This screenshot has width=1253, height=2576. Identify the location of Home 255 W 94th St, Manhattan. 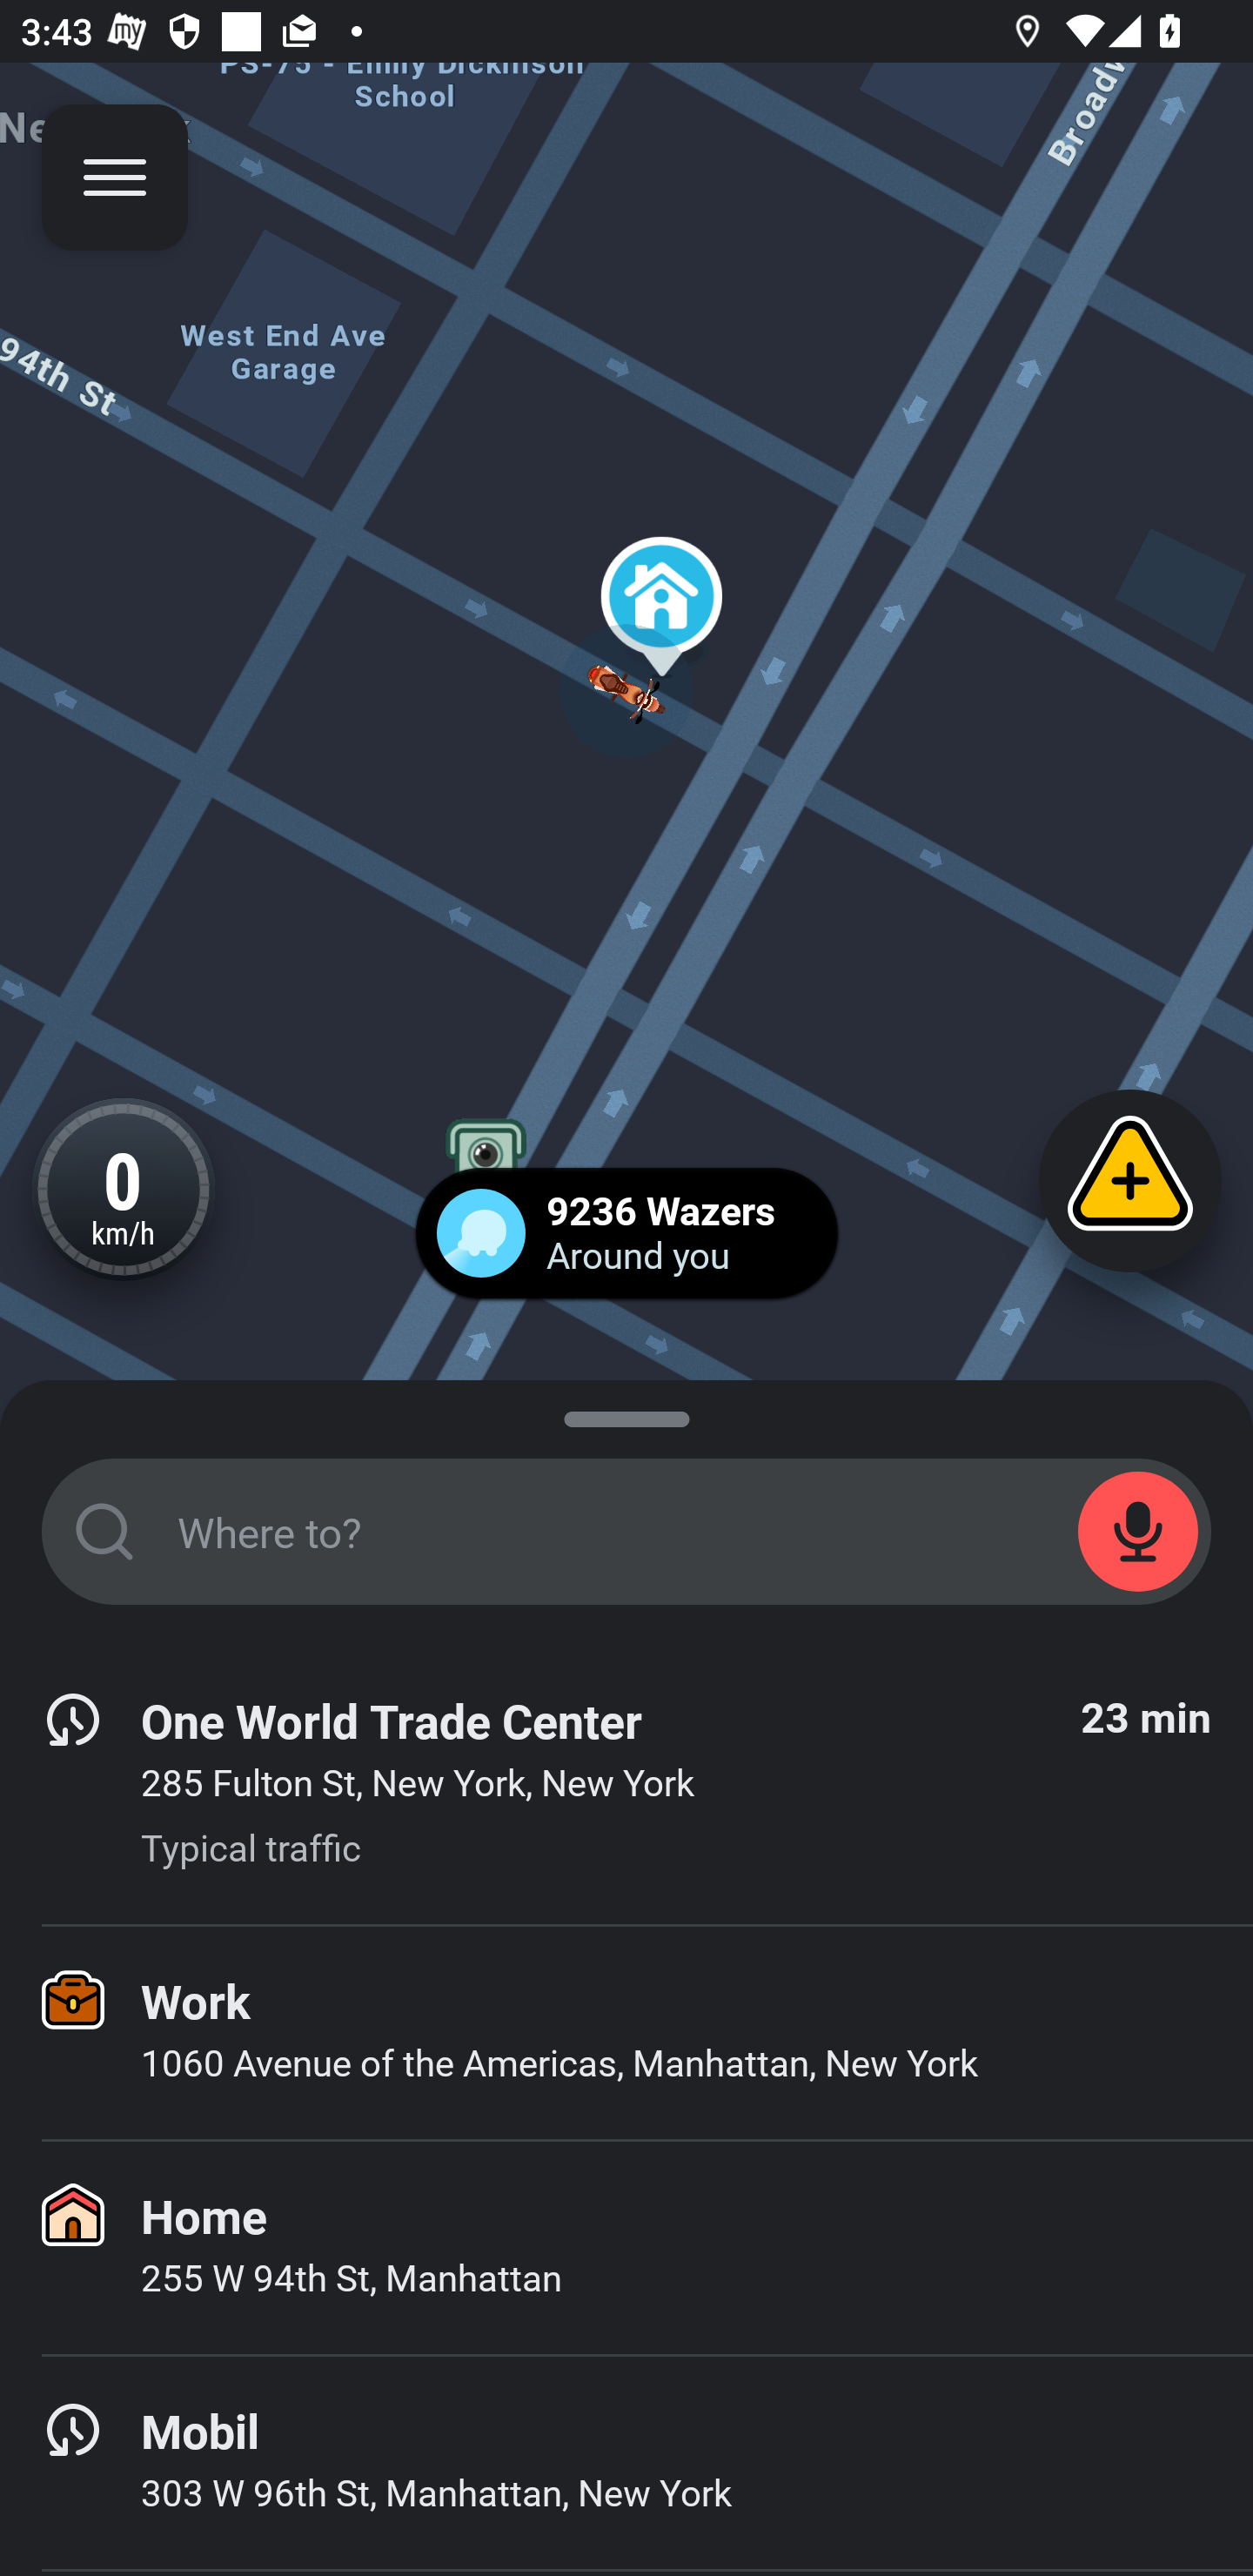
(626, 2247).